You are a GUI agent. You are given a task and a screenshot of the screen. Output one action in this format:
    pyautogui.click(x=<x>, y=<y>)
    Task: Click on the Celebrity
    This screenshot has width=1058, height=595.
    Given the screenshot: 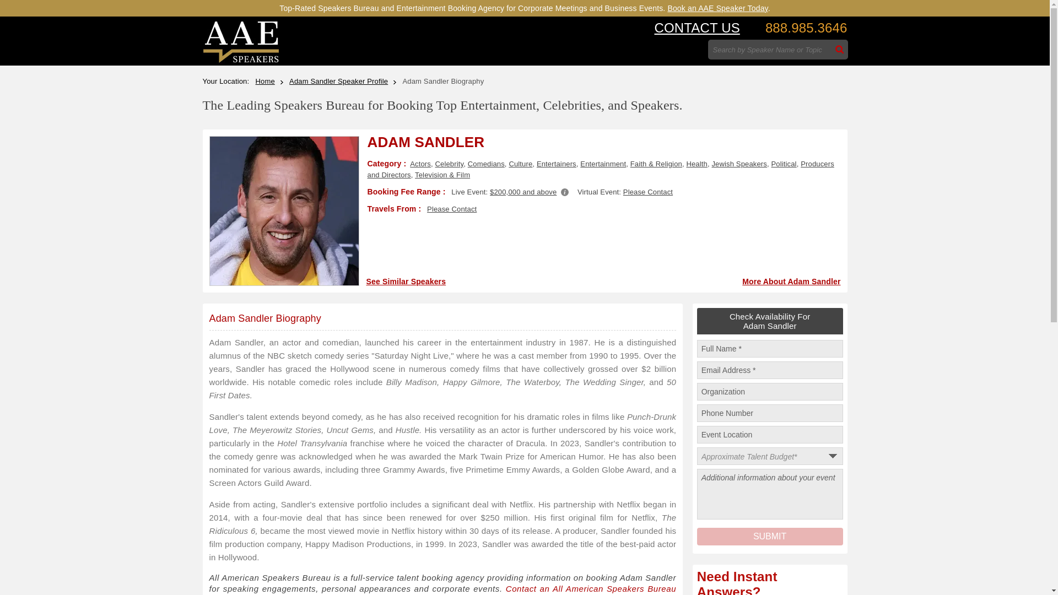 What is the action you would take?
    pyautogui.click(x=450, y=164)
    